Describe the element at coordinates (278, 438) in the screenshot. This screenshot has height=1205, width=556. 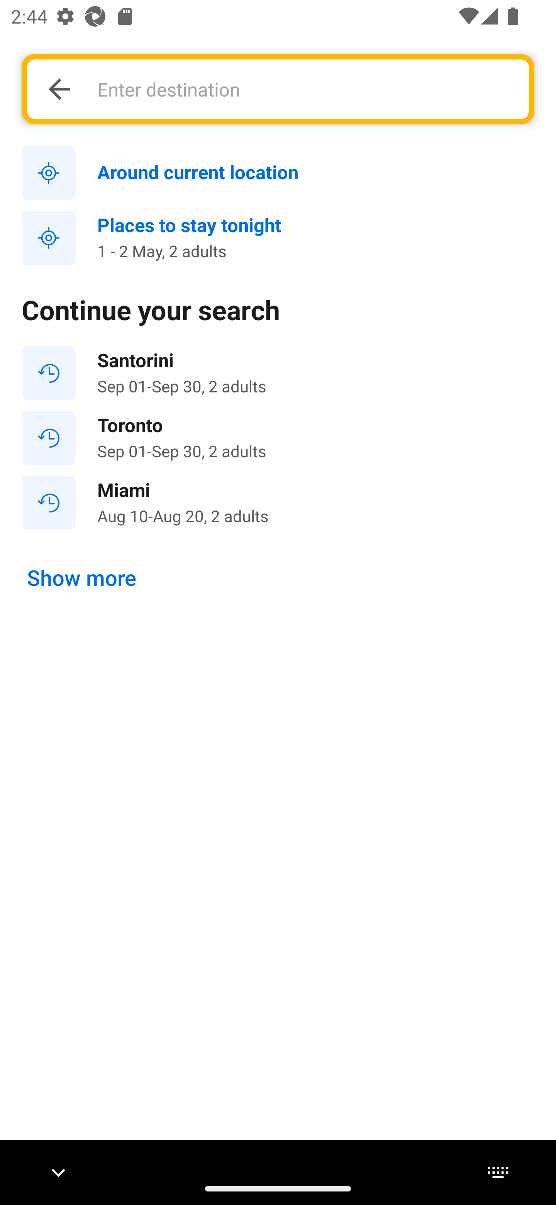
I see `Toronto Sep 01-Sep 30, 2 adults ` at that location.